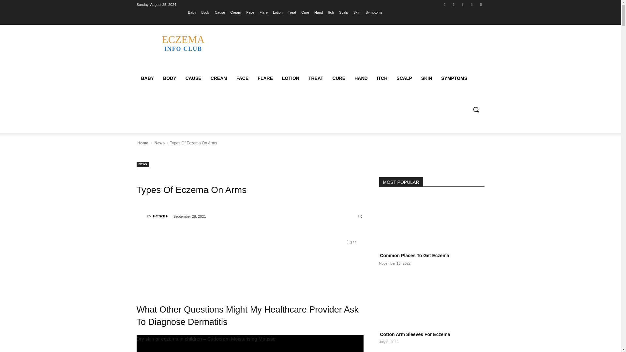 This screenshot has width=626, height=352. Describe the element at coordinates (472, 4) in the screenshot. I see `Vimeo` at that location.